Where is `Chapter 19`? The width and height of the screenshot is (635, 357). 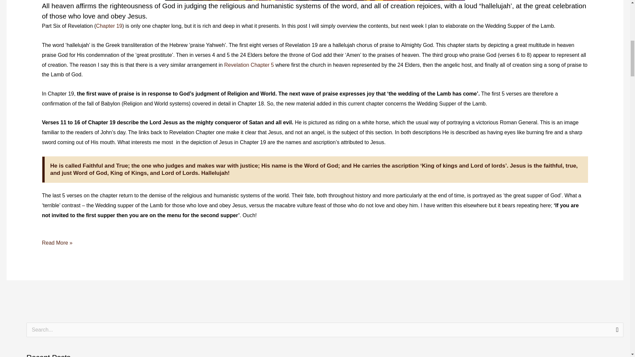
Chapter 19 is located at coordinates (108, 26).